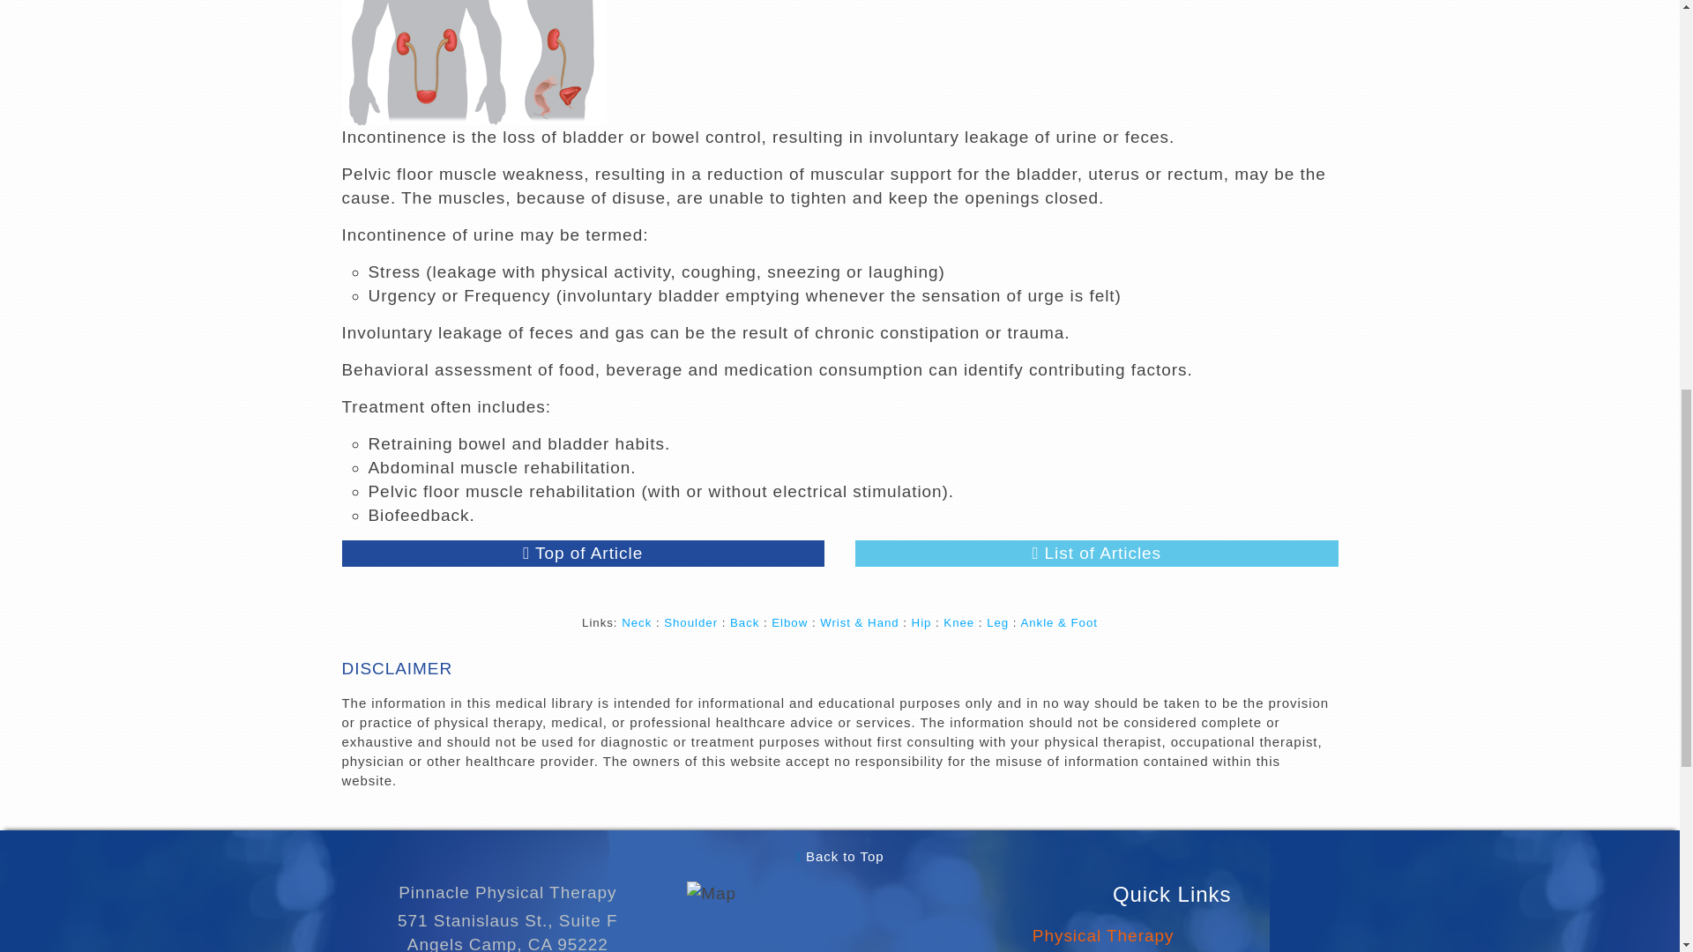 This screenshot has width=1693, height=952. I want to click on Back, so click(744, 622).